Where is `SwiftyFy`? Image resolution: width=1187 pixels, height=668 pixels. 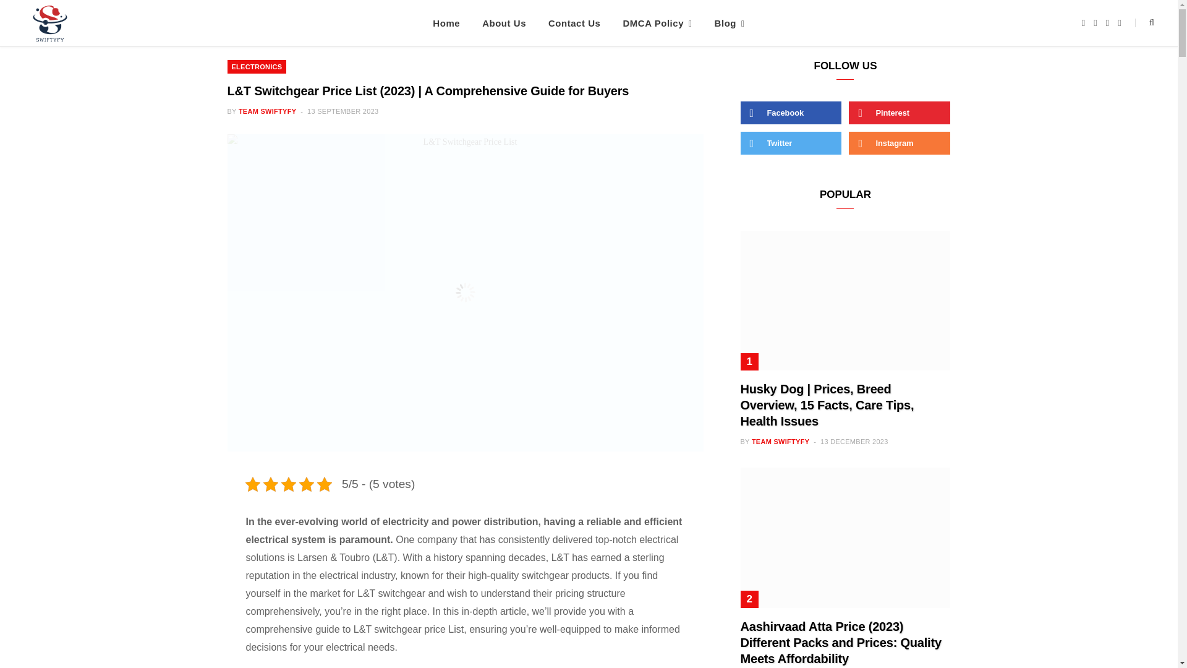 SwiftyFy is located at coordinates (51, 26).